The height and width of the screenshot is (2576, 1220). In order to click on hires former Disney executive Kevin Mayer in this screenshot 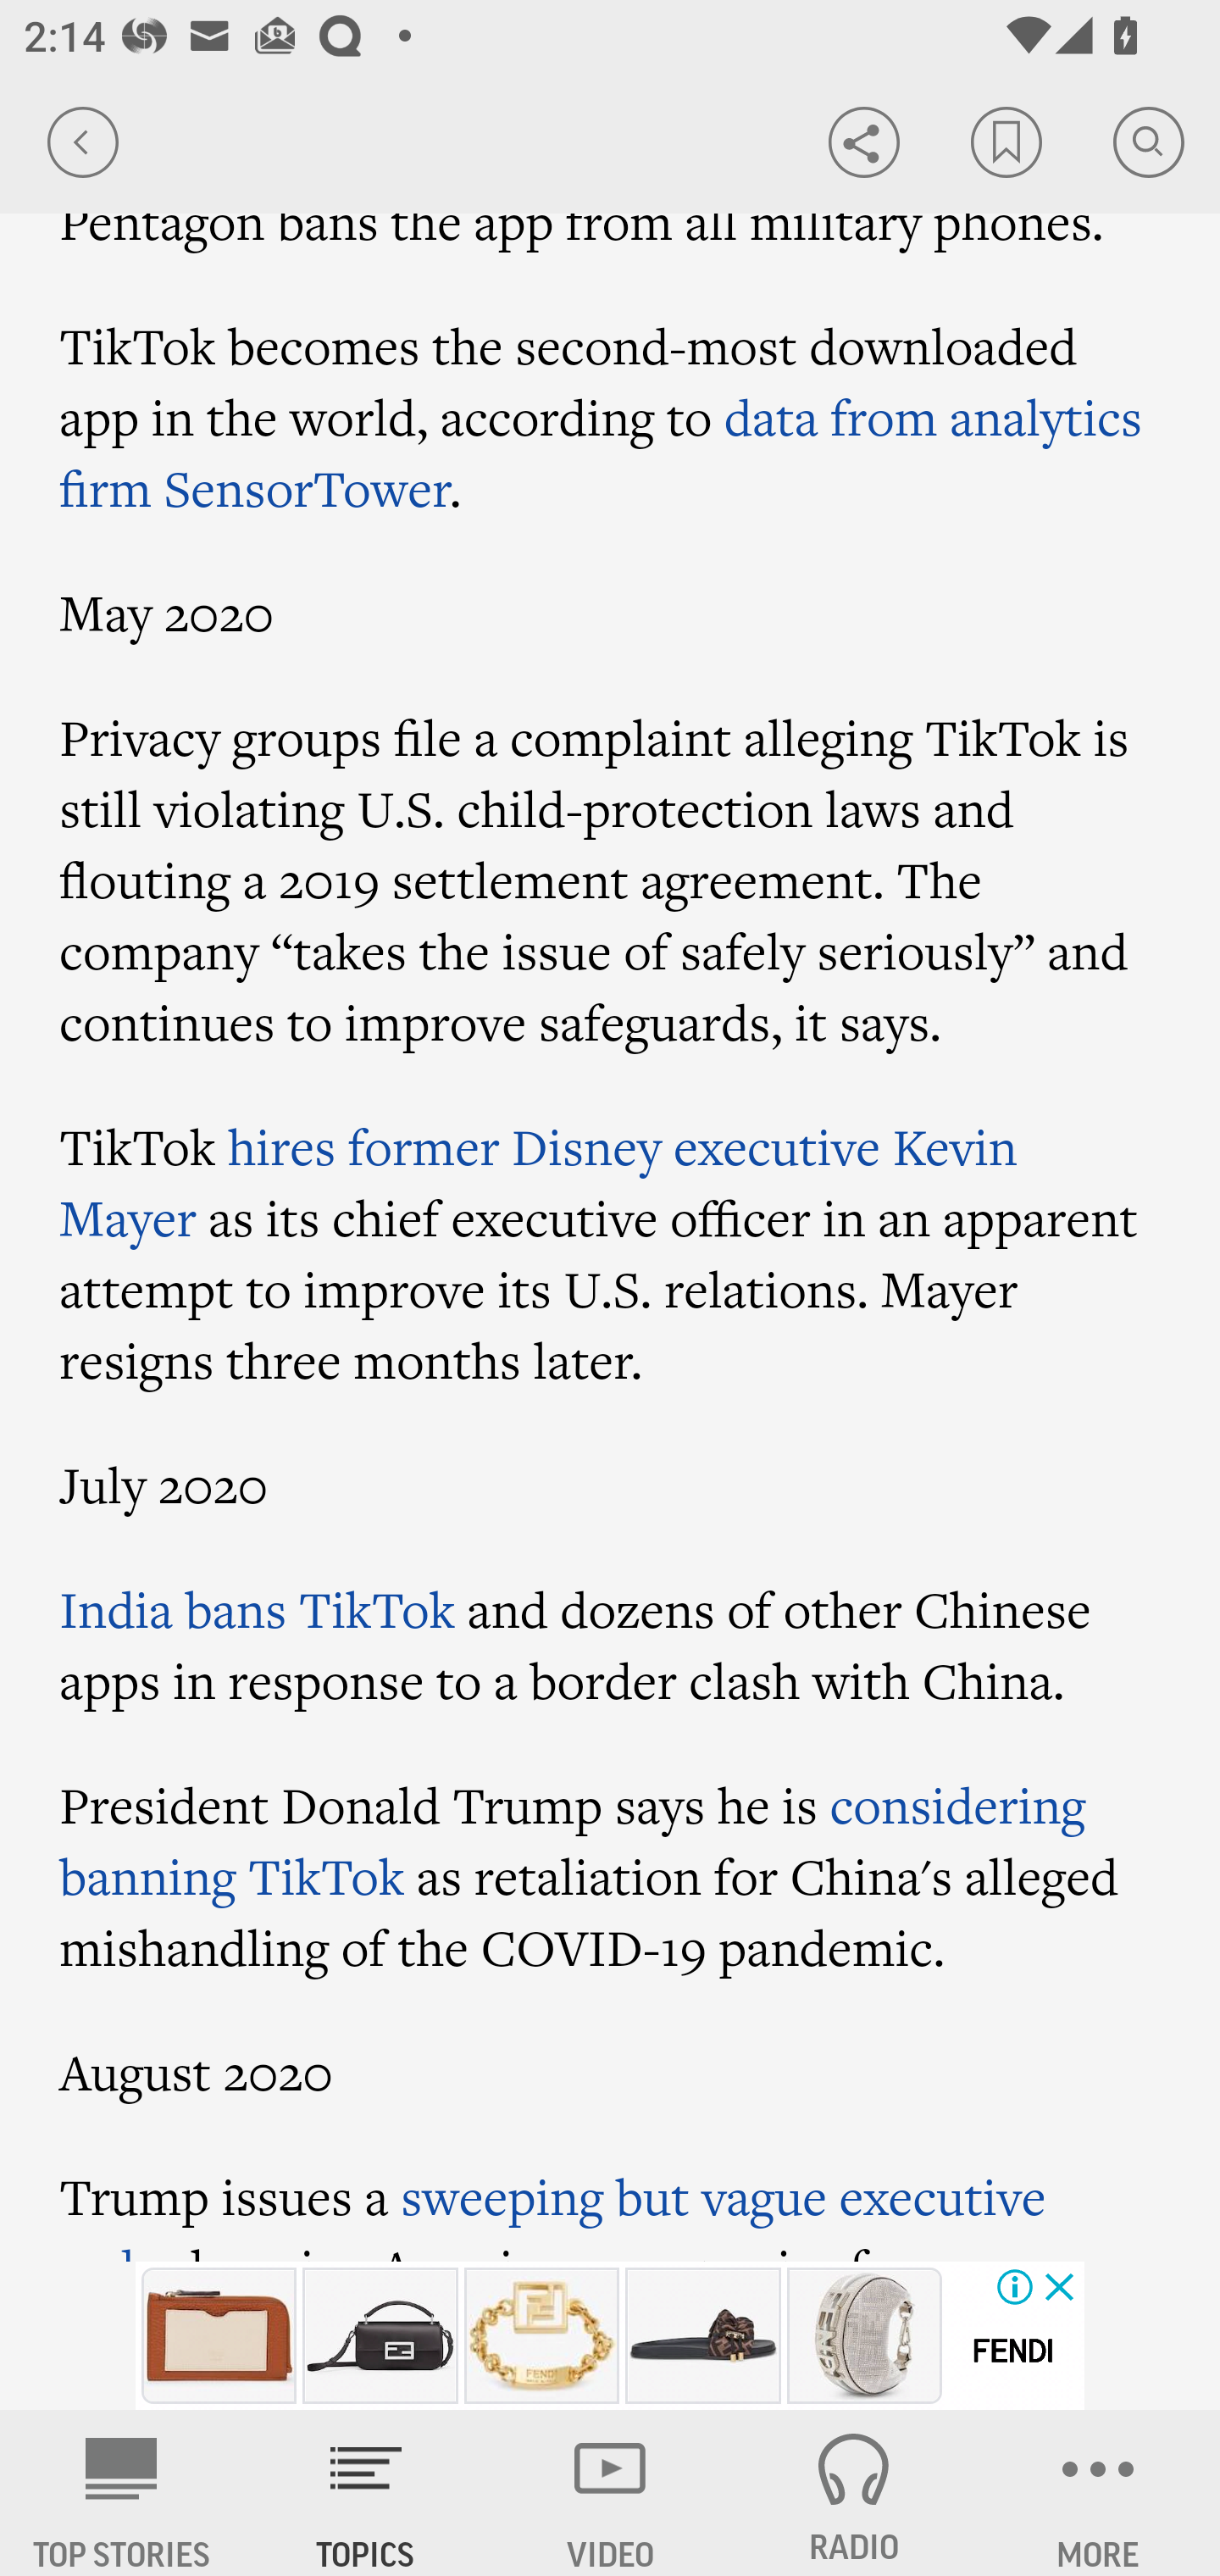, I will do `click(539, 1182)`.